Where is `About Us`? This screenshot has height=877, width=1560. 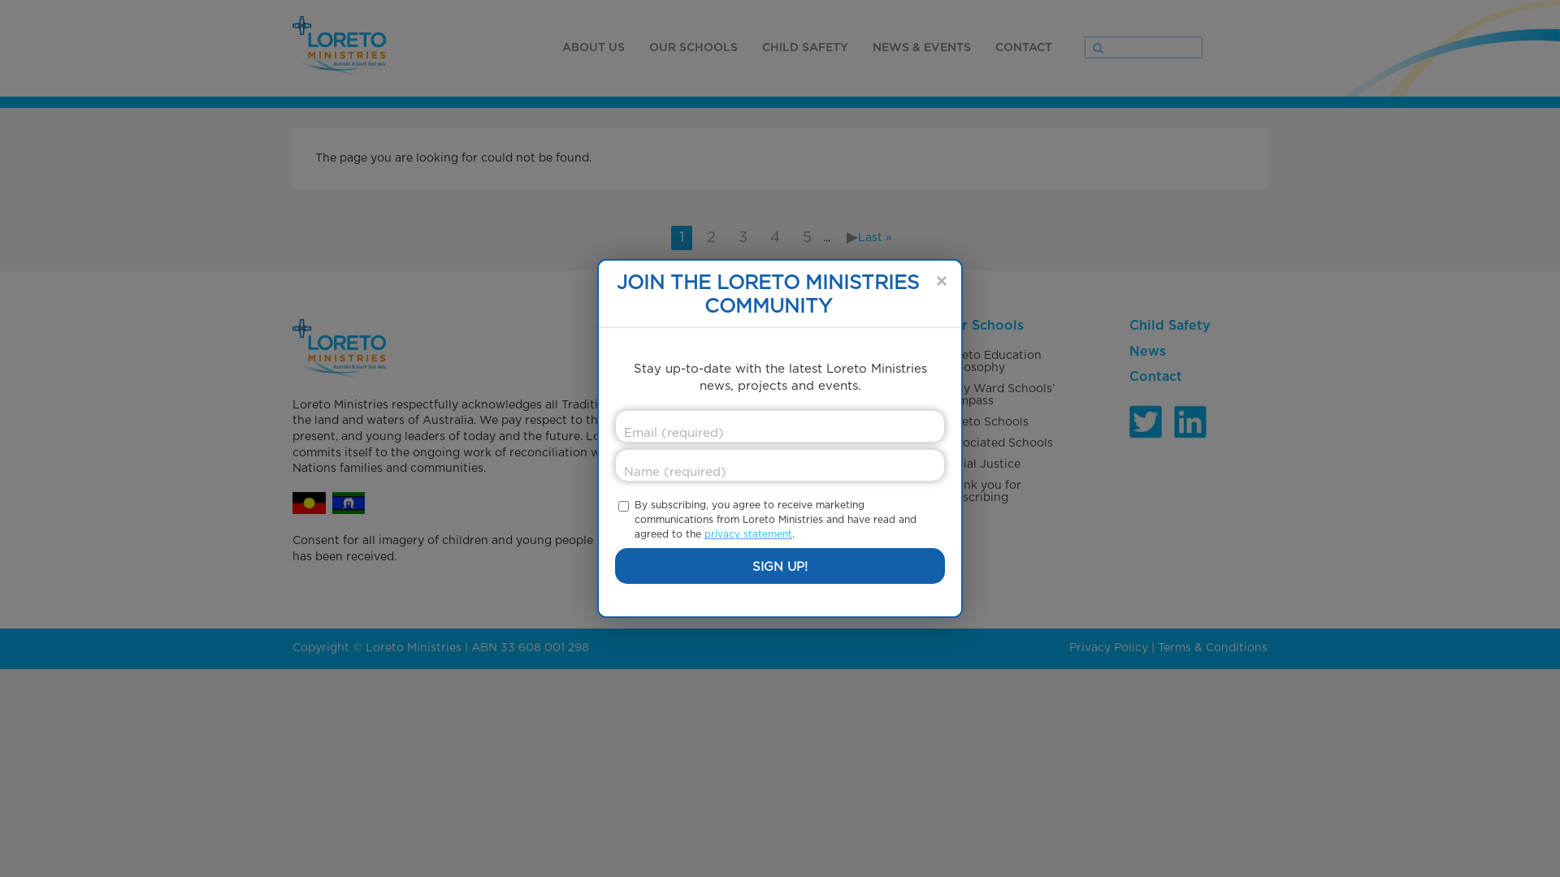
About Us is located at coordinates (825, 326).